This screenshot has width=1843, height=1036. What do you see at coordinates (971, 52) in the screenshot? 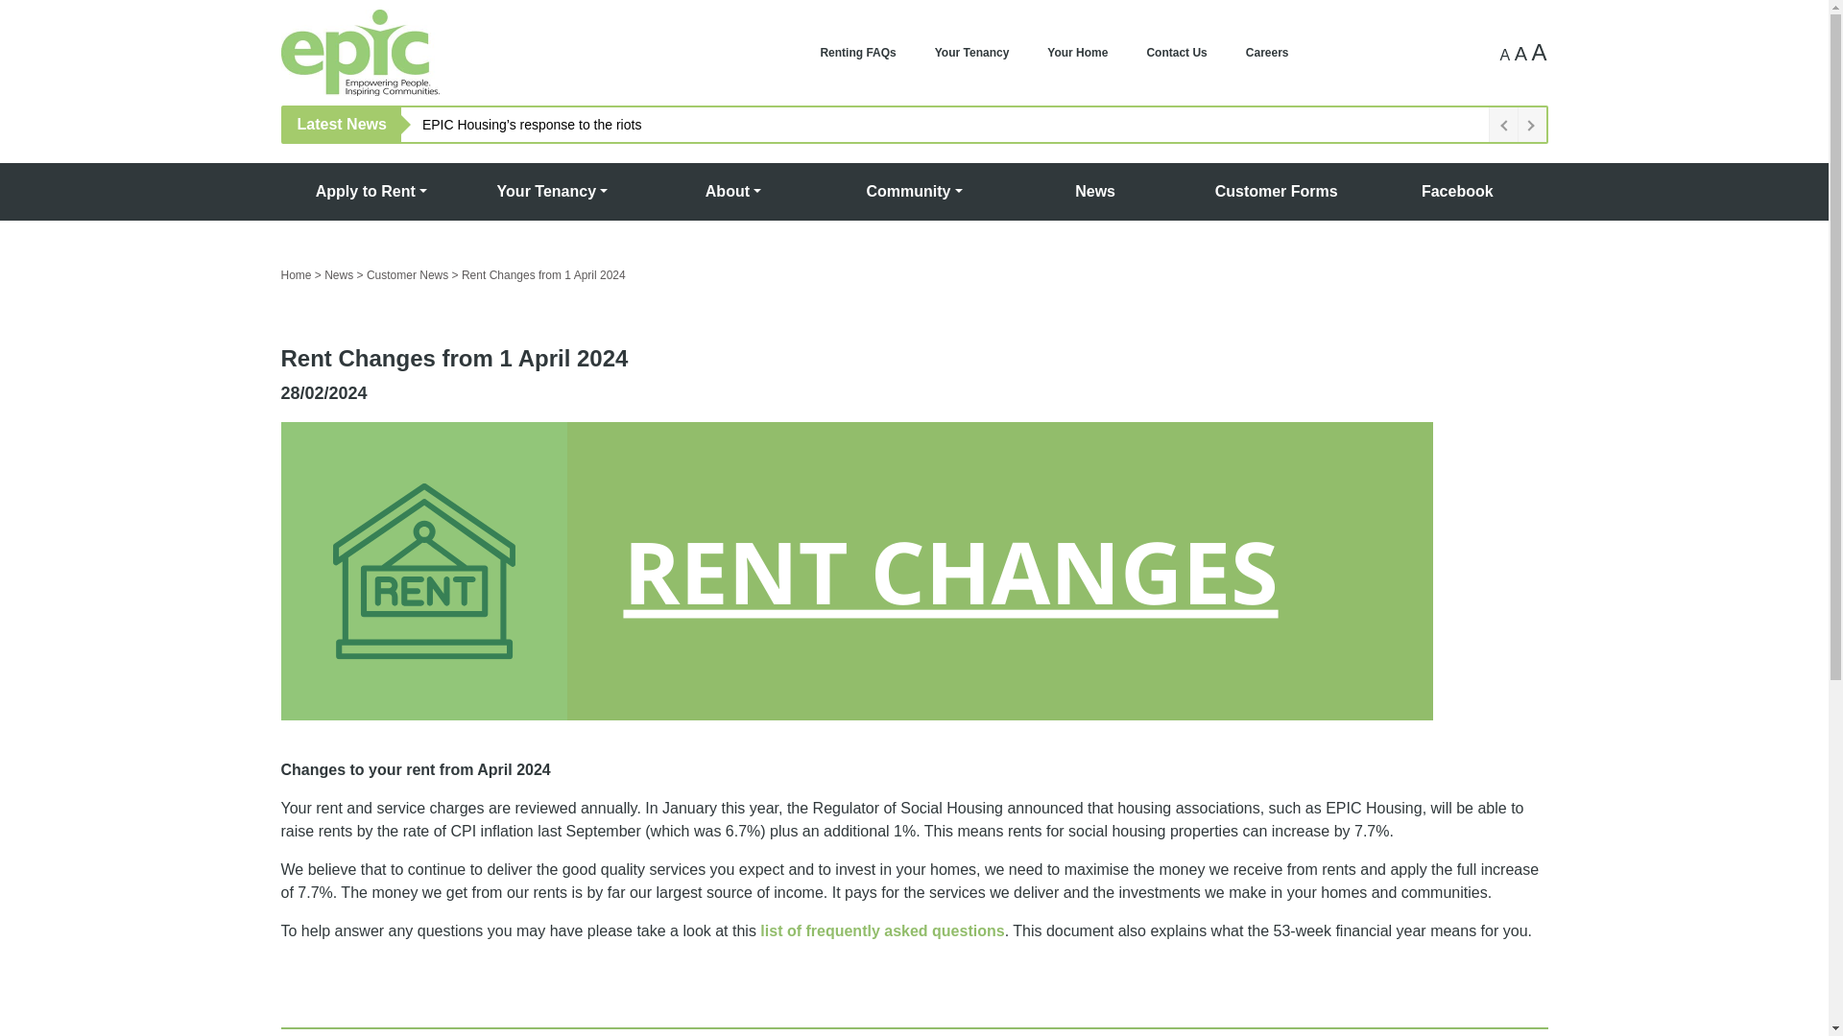
I see `Your Tenancy` at bounding box center [971, 52].